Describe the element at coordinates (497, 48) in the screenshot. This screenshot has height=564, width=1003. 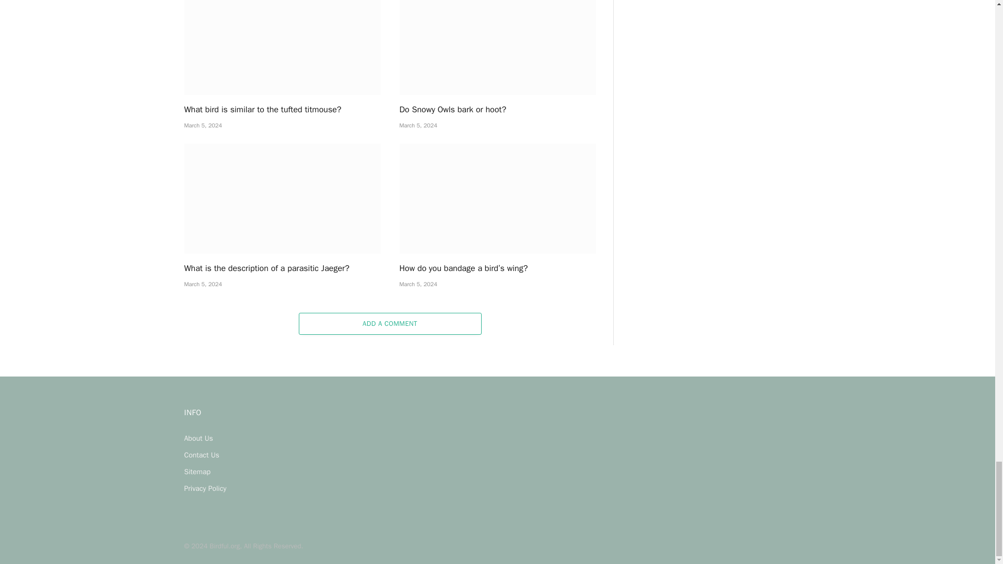
I see `Do Snowy Owls bark or hoot?` at that location.